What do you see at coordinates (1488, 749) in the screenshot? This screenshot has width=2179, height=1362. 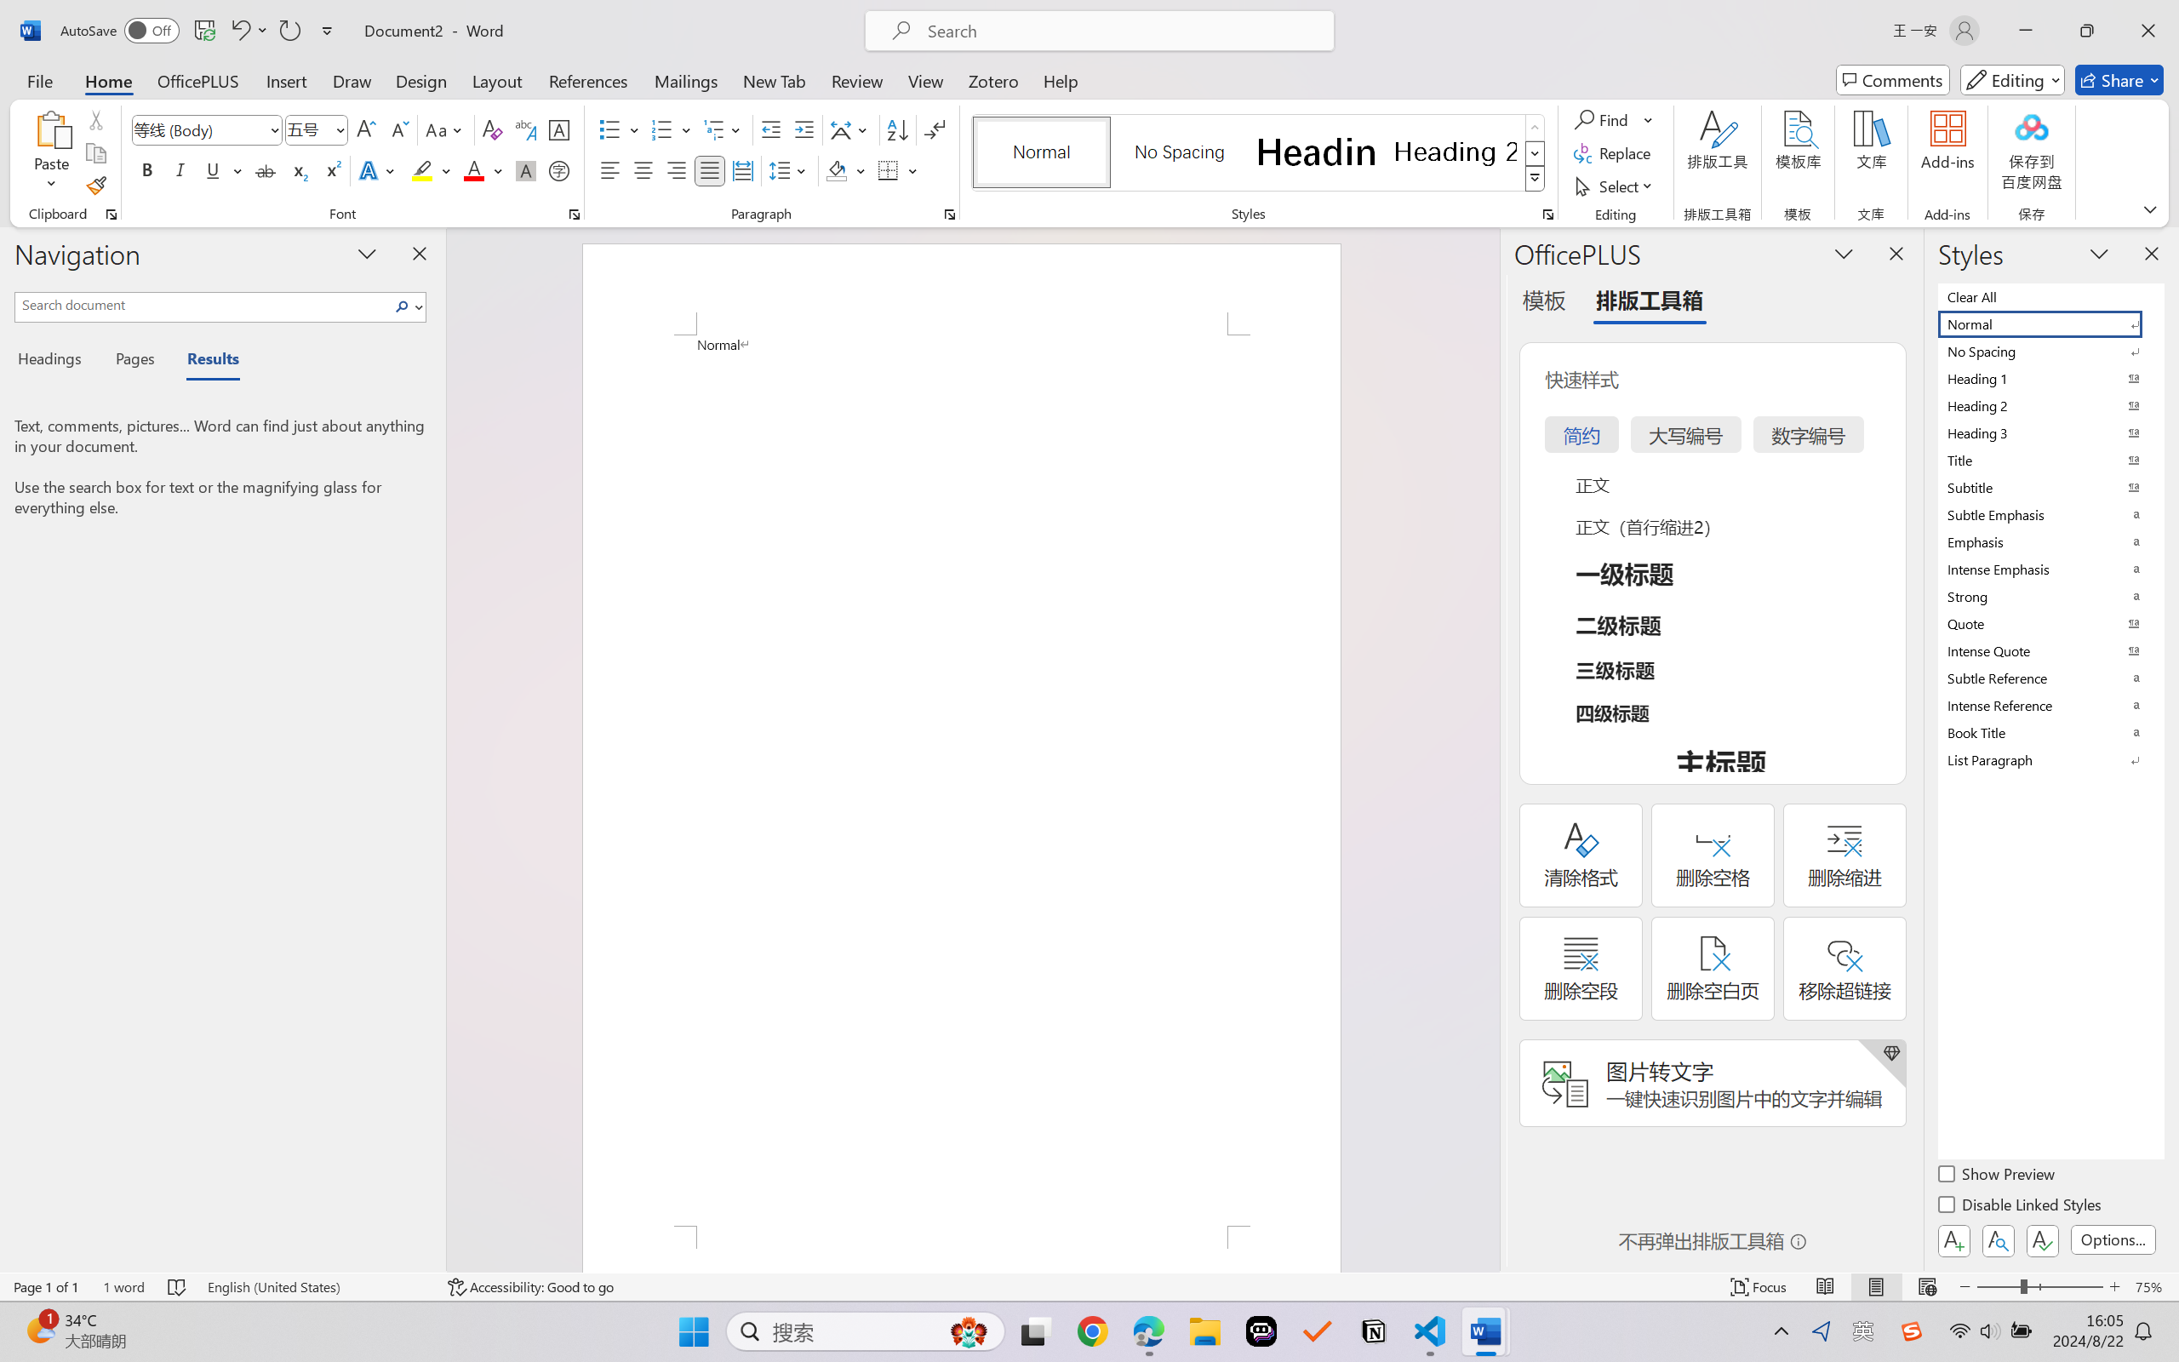 I see `Class: NetUIScrollBar` at bounding box center [1488, 749].